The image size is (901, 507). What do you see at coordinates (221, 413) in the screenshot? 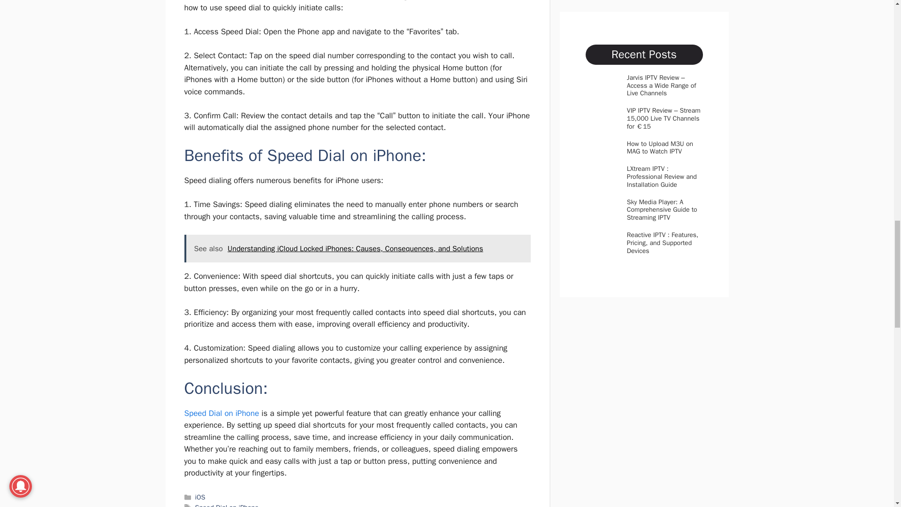
I see `Speed Dial on iPhone` at bounding box center [221, 413].